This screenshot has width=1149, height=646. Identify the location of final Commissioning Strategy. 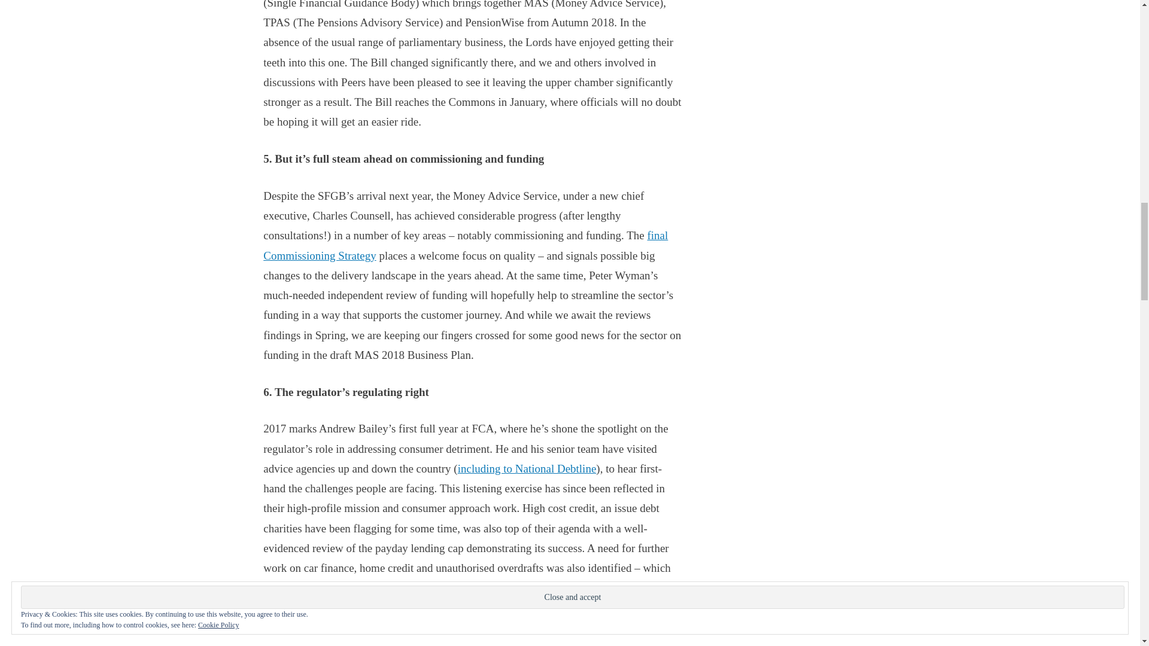
(465, 245).